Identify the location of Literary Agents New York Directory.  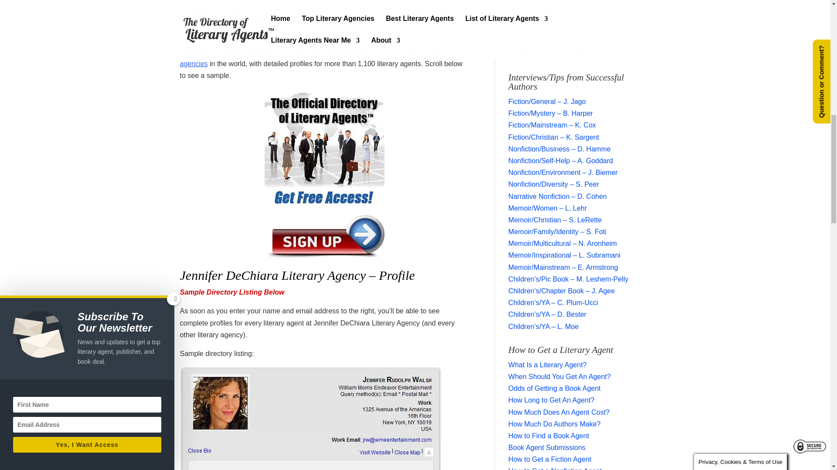
(310, 418).